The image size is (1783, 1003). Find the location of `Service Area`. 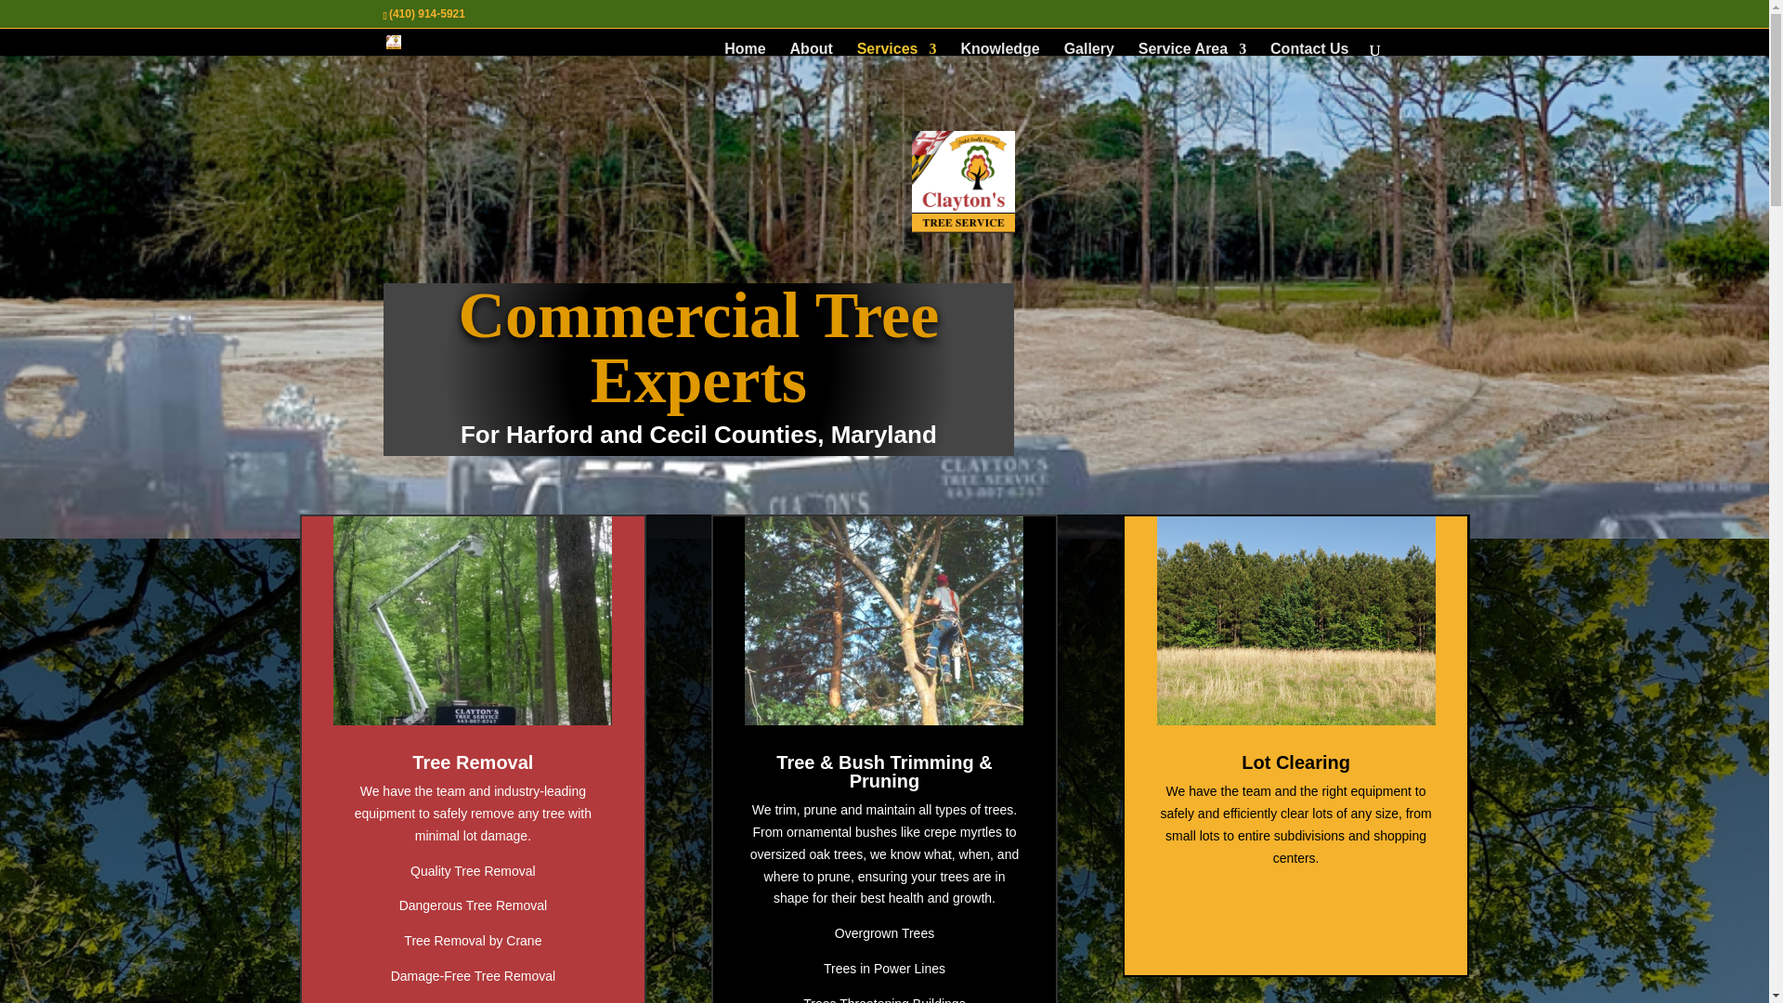

Service Area is located at coordinates (1192, 49).